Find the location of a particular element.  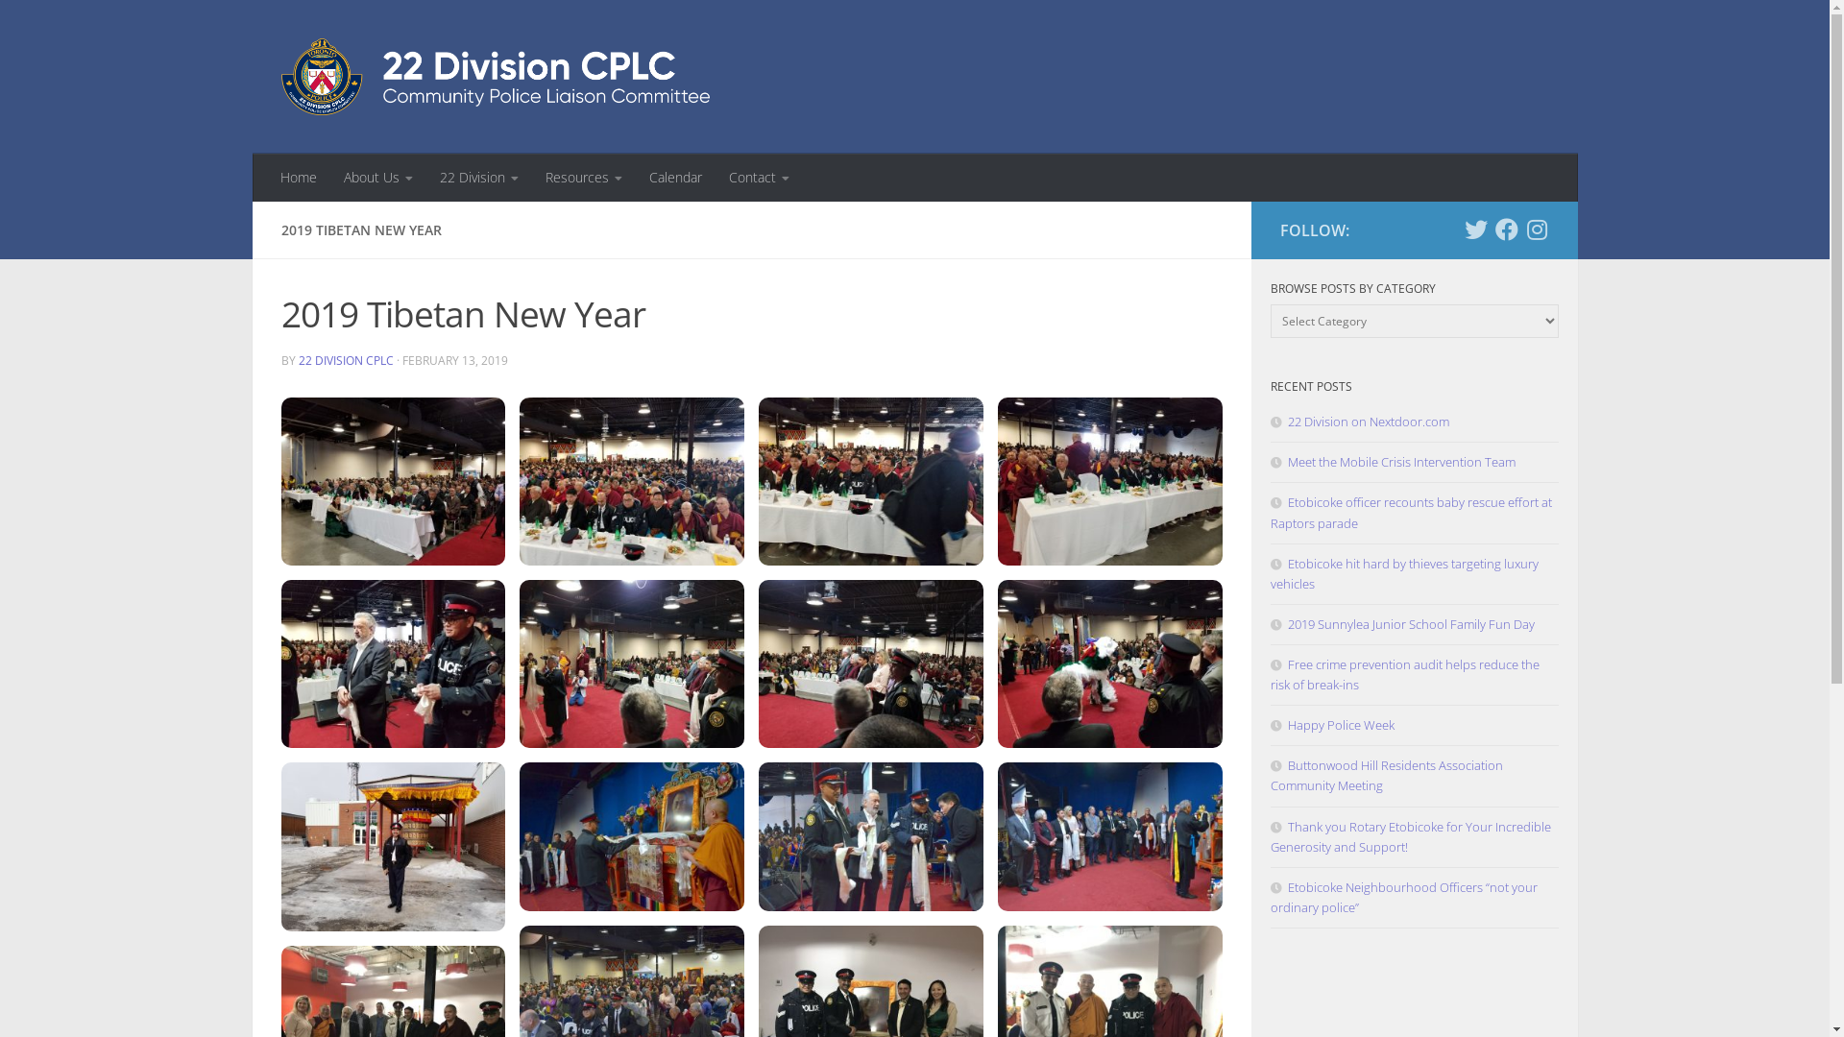

Skip to content is located at coordinates (77, 27).